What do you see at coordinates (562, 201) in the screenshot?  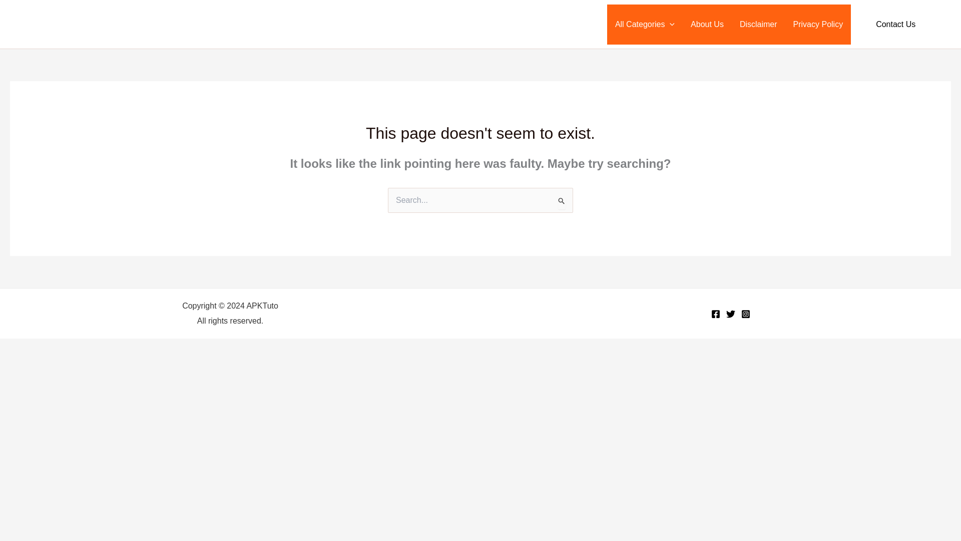 I see `Search` at bounding box center [562, 201].